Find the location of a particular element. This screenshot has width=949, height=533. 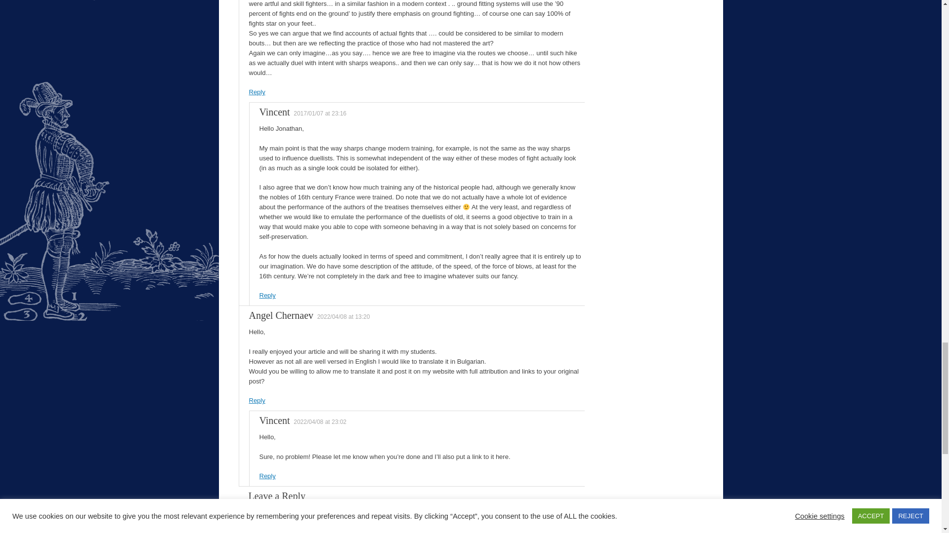

Reply is located at coordinates (257, 92).